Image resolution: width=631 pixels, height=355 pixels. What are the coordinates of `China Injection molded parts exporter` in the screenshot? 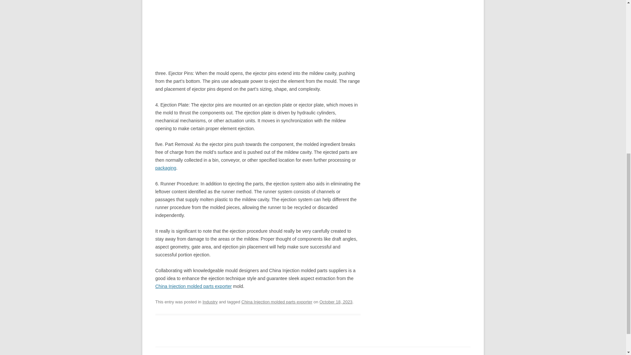 It's located at (193, 286).